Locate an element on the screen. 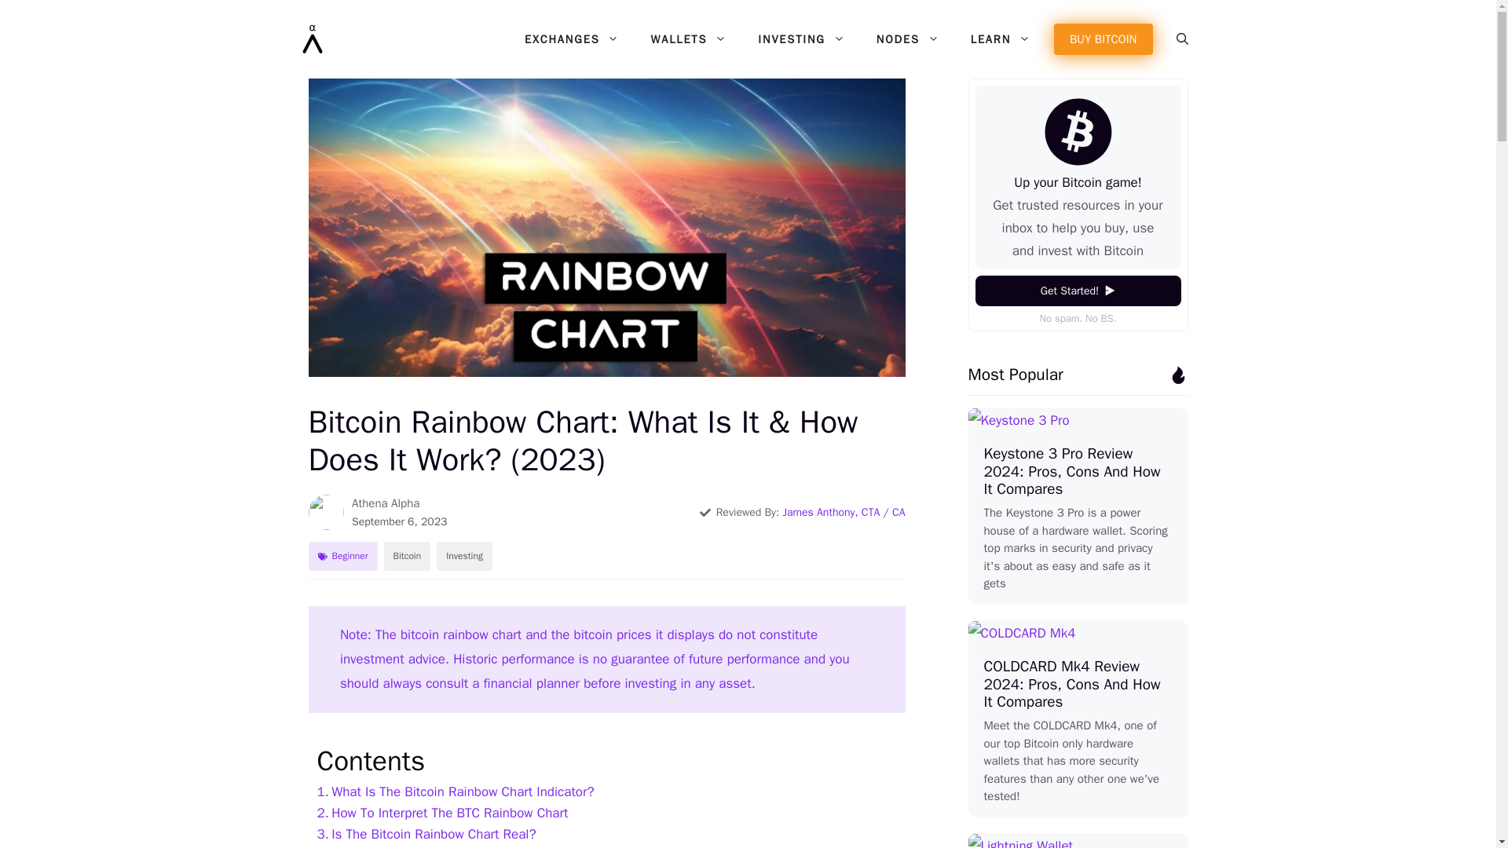  EXCHANGES is located at coordinates (572, 39).